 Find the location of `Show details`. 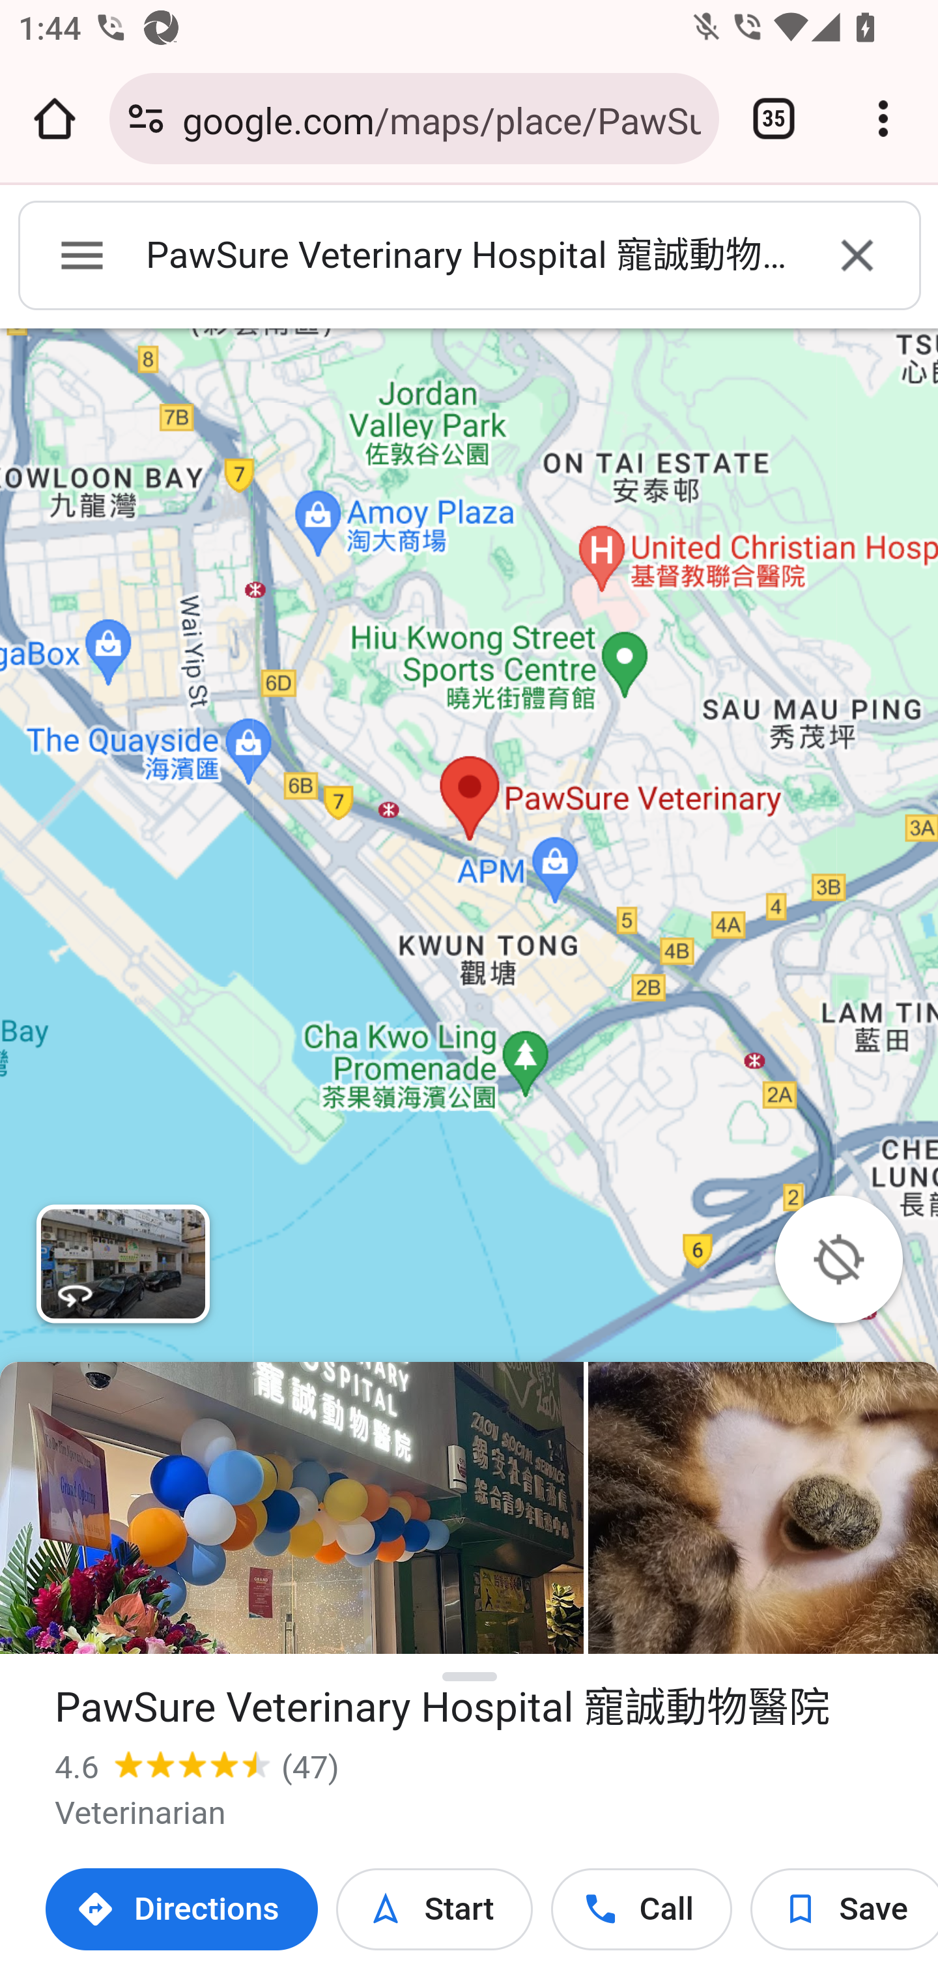

Show details is located at coordinates (470, 1677).